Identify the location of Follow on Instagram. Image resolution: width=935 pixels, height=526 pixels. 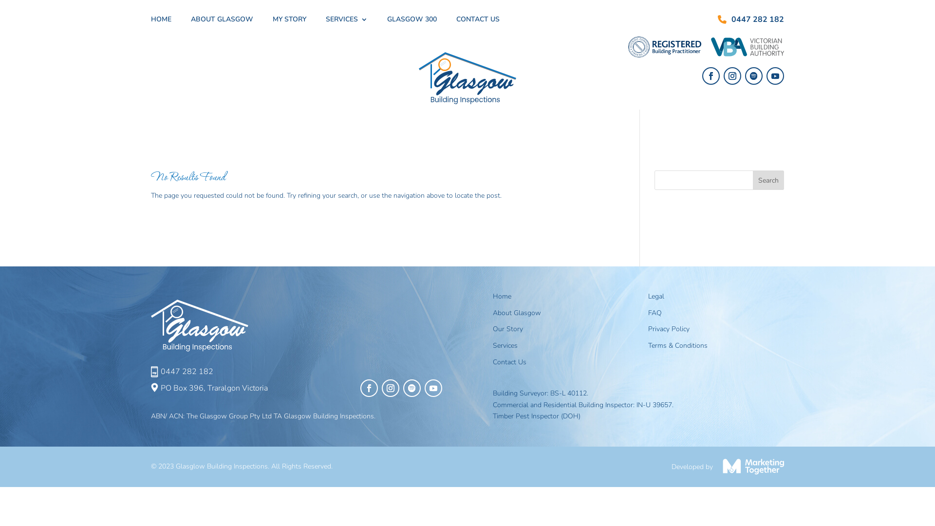
(391, 388).